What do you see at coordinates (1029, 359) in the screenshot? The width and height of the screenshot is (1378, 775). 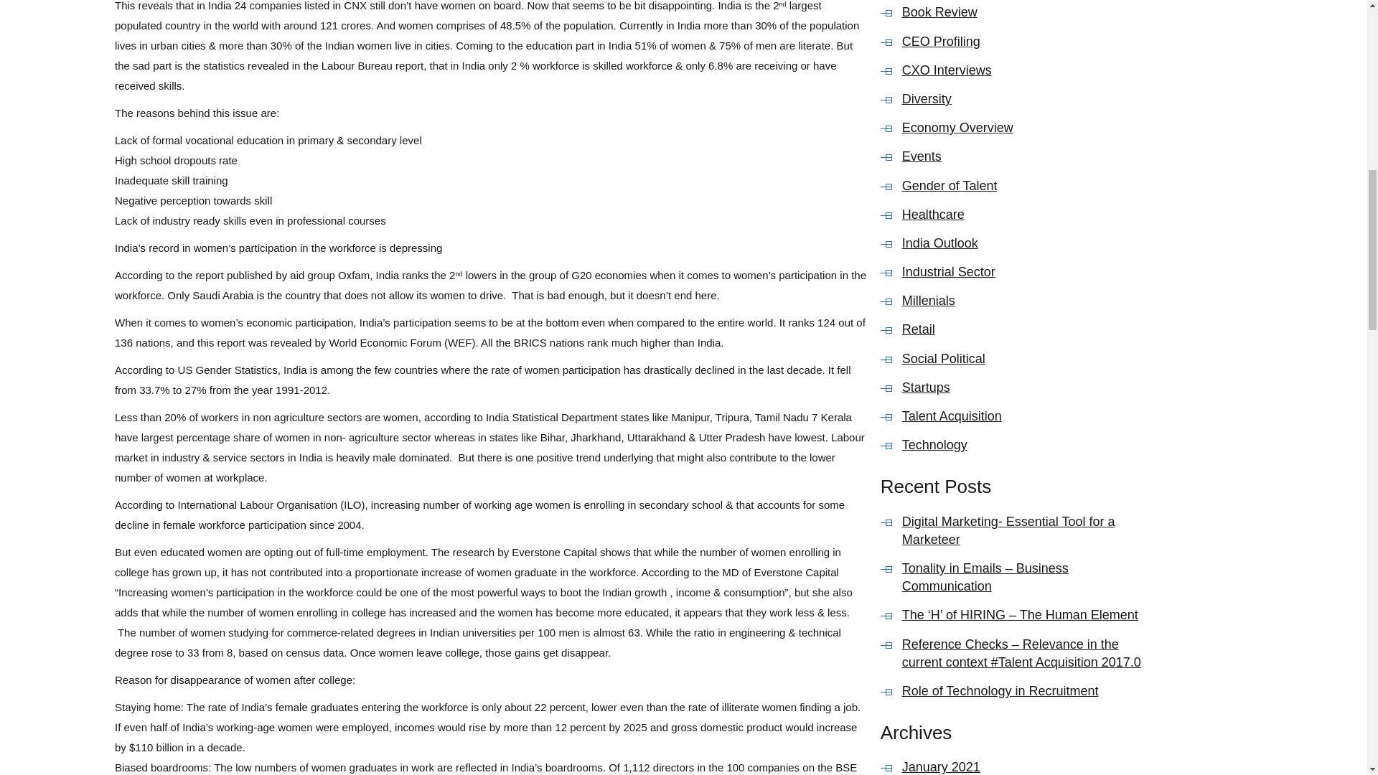 I see `Social Political` at bounding box center [1029, 359].